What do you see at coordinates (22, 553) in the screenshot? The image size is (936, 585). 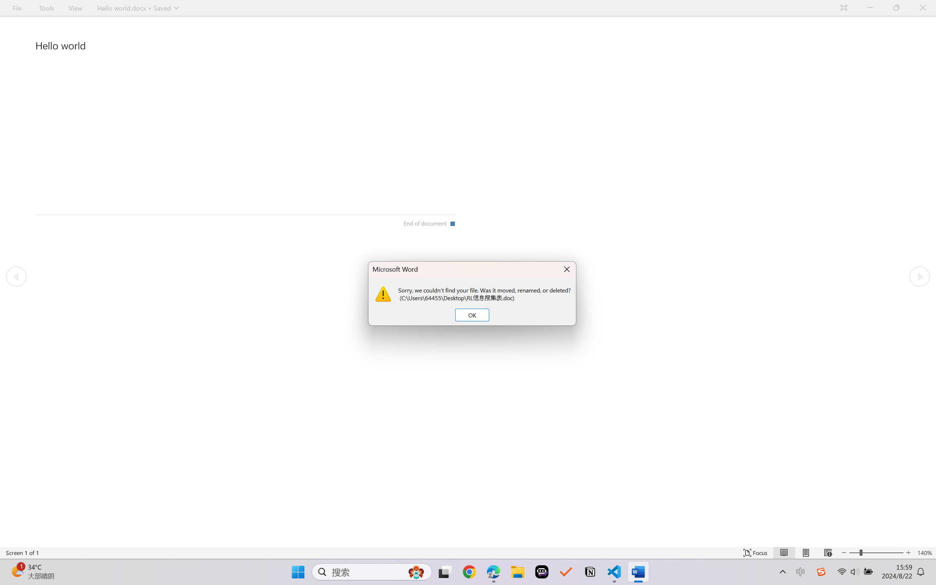 I see `Page Number Screen 1 of 1 ` at bounding box center [22, 553].